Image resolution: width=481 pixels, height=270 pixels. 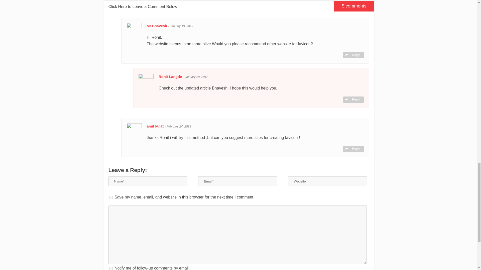 What do you see at coordinates (111, 197) in the screenshot?
I see `yes` at bounding box center [111, 197].